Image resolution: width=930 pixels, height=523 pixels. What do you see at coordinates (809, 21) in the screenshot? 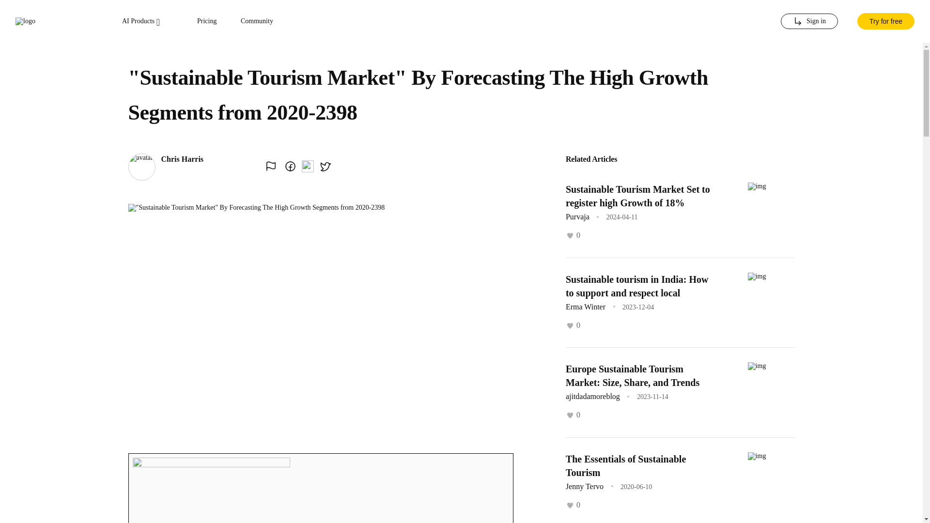
I see ` Sign in` at bounding box center [809, 21].